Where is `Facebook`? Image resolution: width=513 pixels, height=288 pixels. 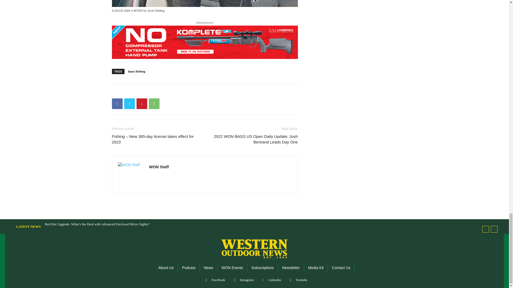 Facebook is located at coordinates (117, 104).